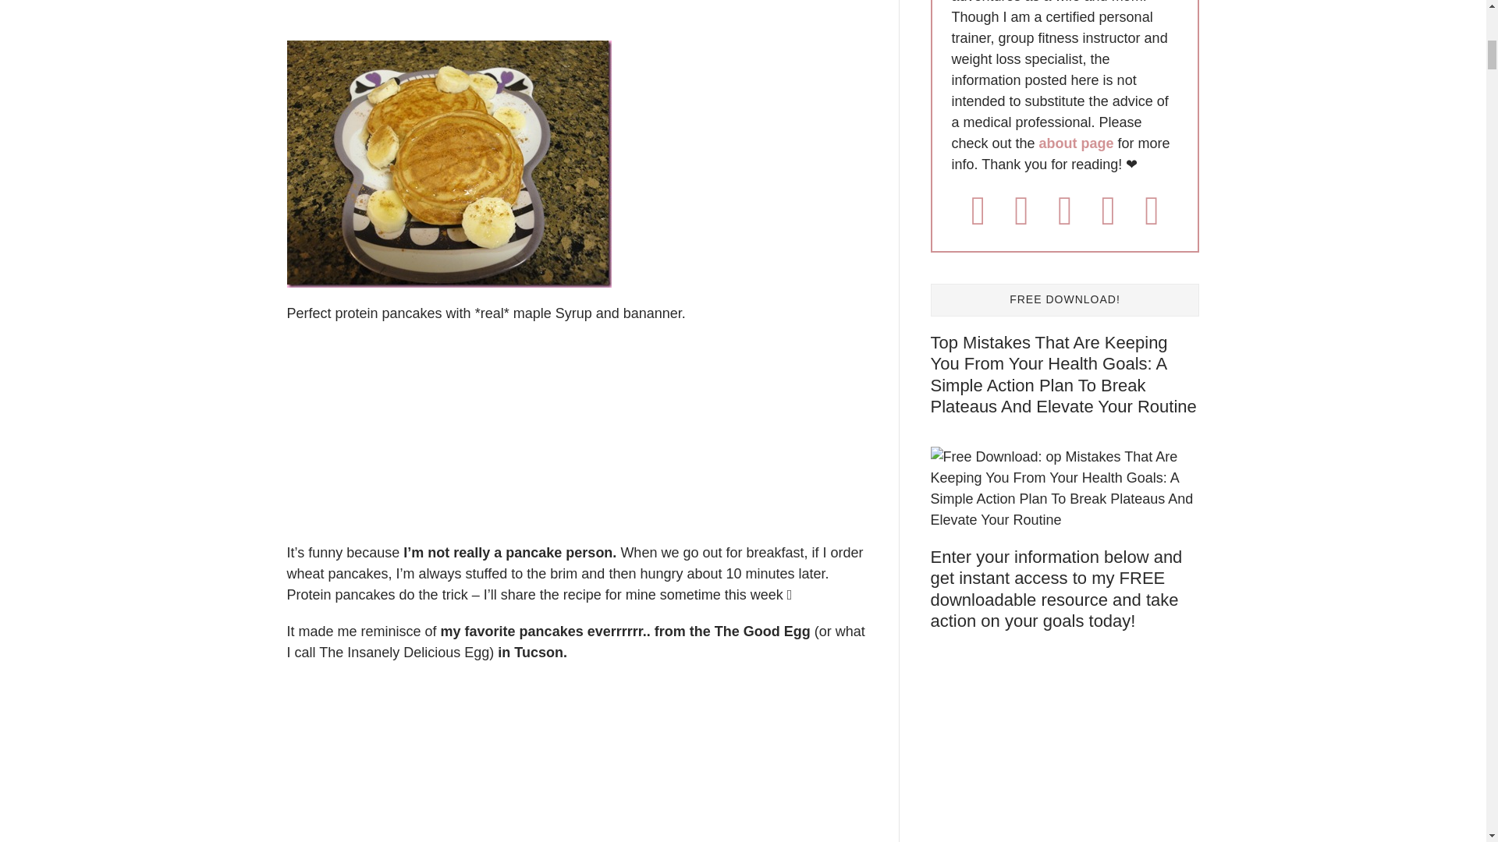 Image resolution: width=1498 pixels, height=842 pixels. Describe the element at coordinates (449, 164) in the screenshot. I see `pancake` at that location.